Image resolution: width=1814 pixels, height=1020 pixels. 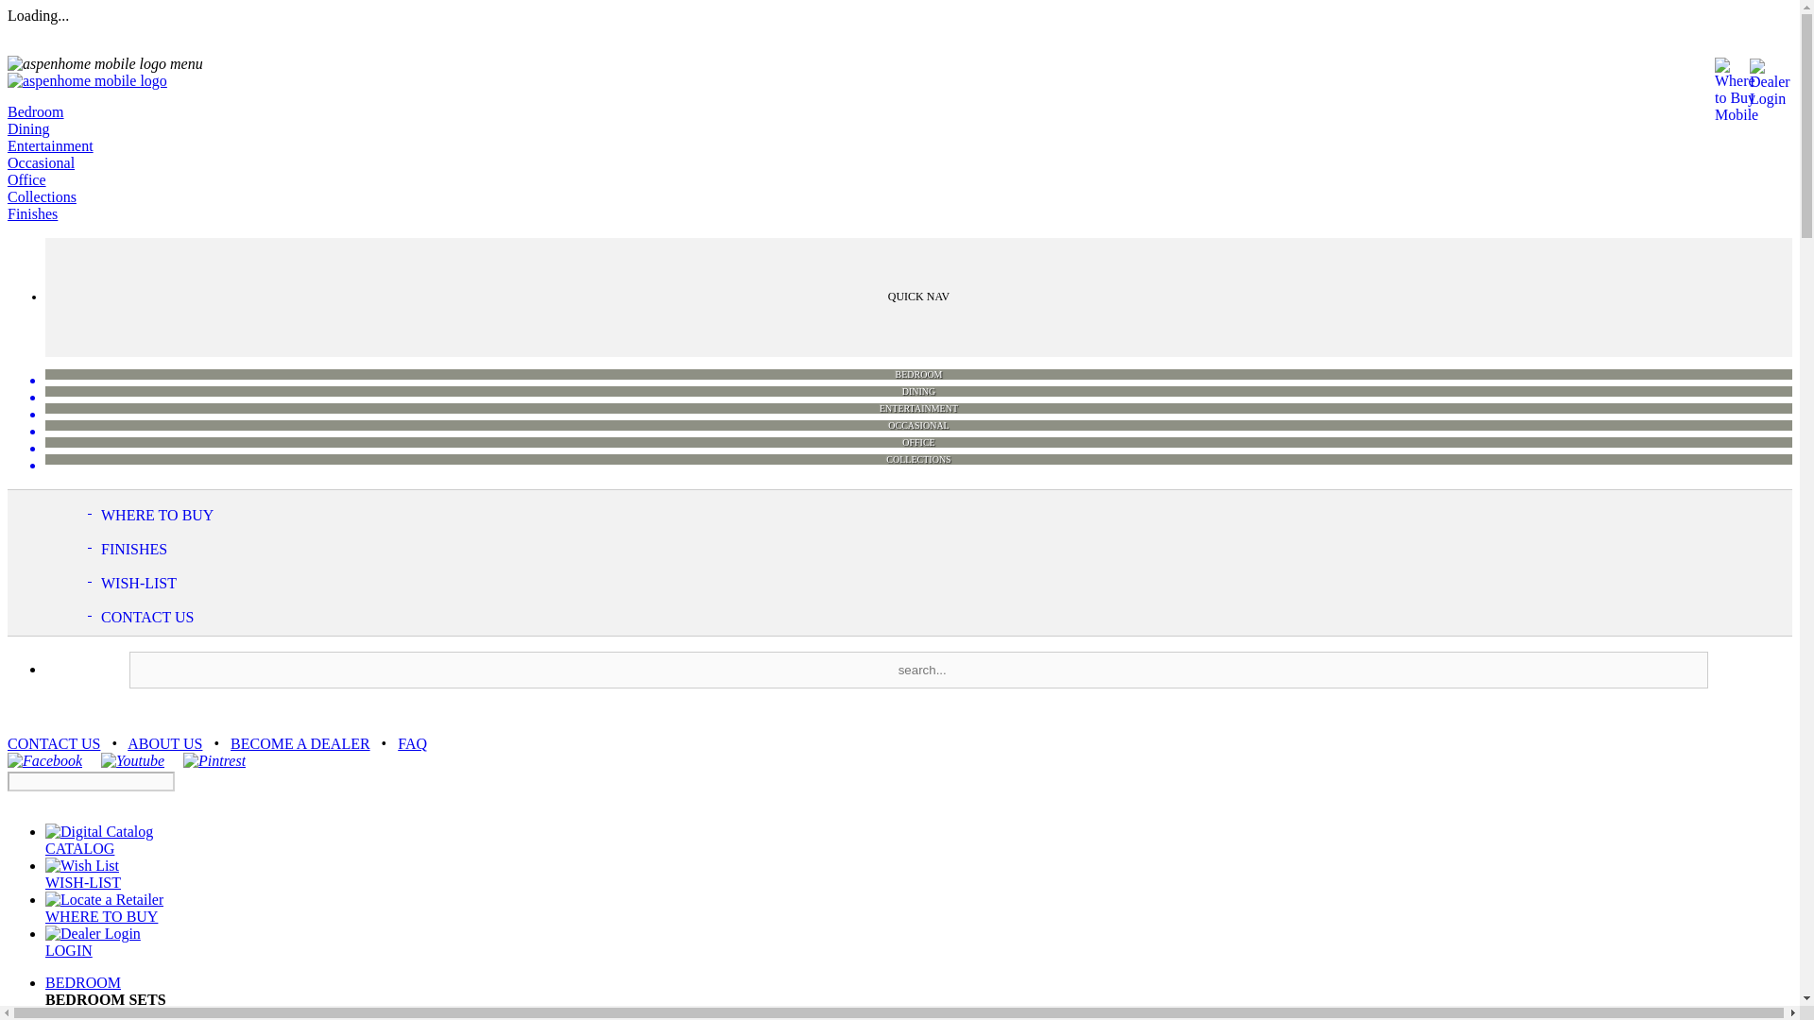 What do you see at coordinates (87, 79) in the screenshot?
I see `Home Page` at bounding box center [87, 79].